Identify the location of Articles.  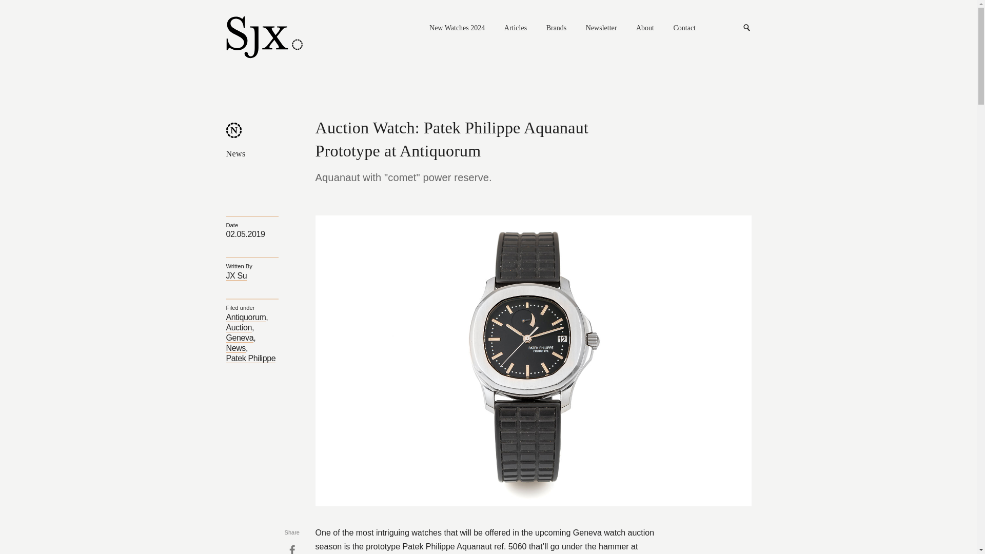
(516, 29).